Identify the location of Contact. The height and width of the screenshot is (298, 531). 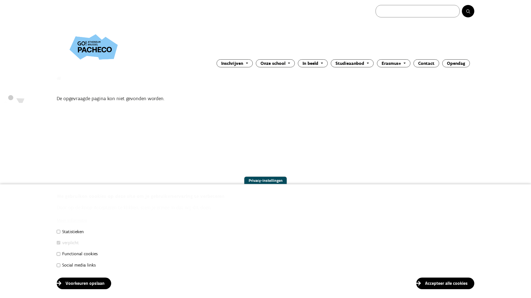
(426, 63).